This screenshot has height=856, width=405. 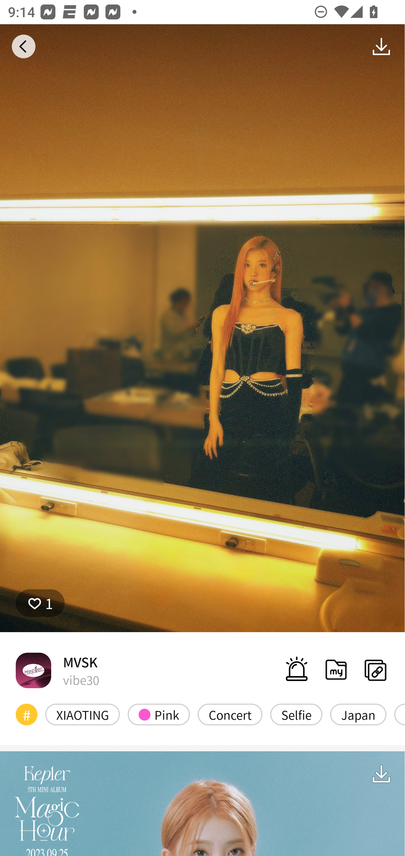 What do you see at coordinates (159, 714) in the screenshot?
I see `Pink` at bounding box center [159, 714].